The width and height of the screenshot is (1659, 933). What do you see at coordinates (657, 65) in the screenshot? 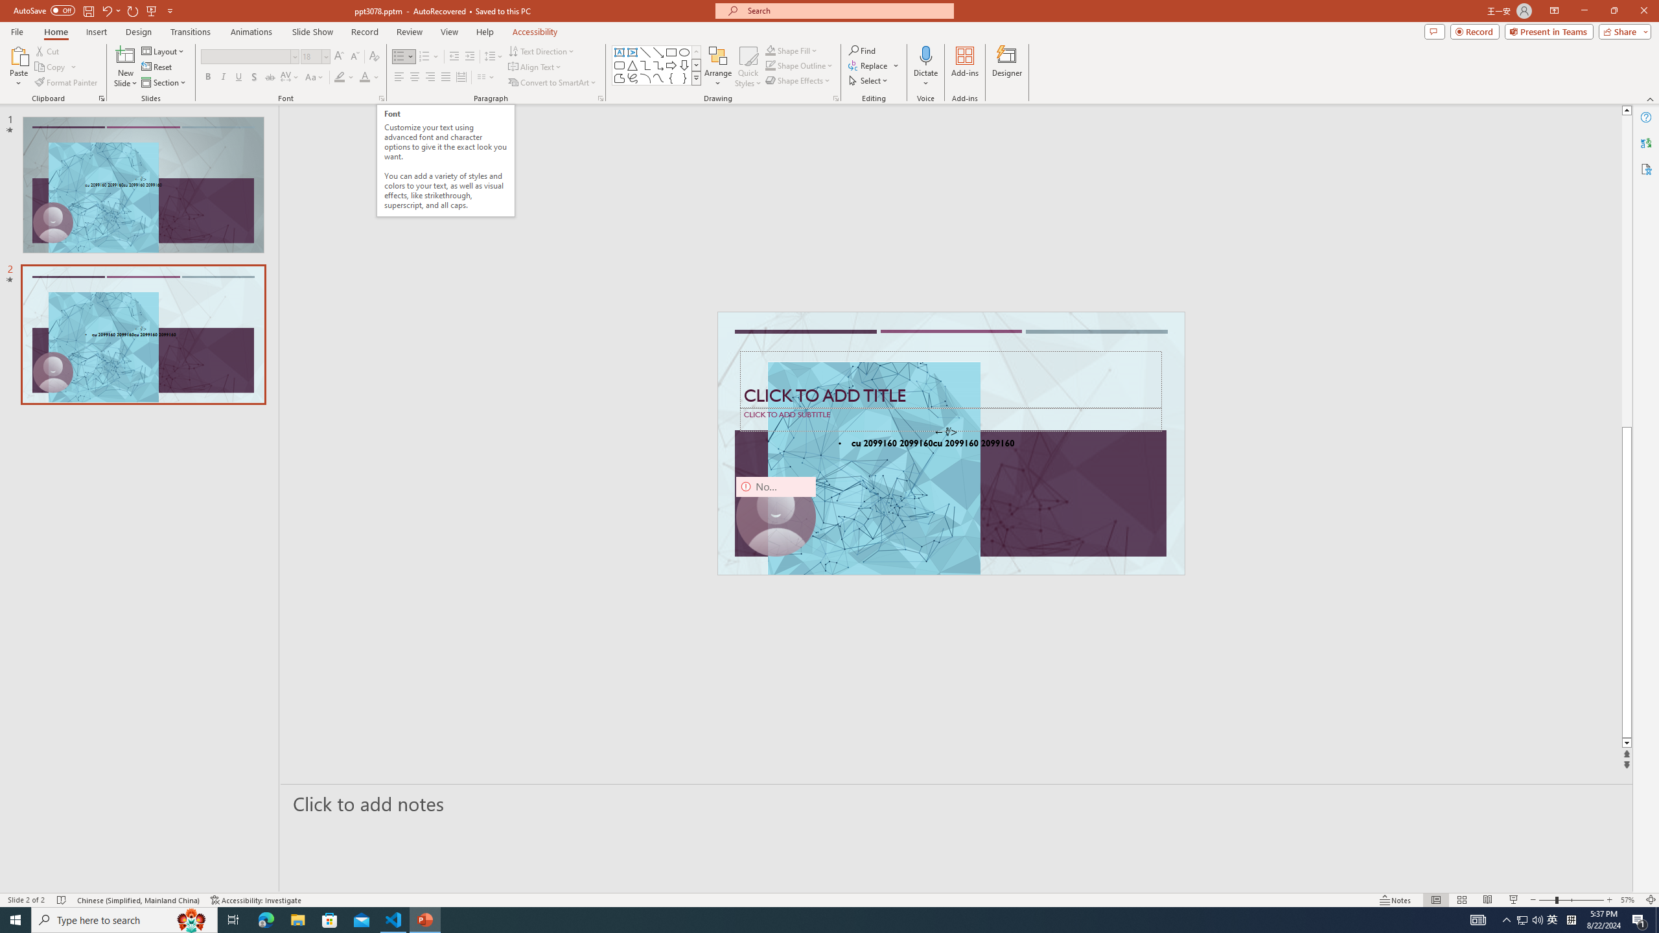
I see `AutomationID: ShapesInsertGallery` at bounding box center [657, 65].